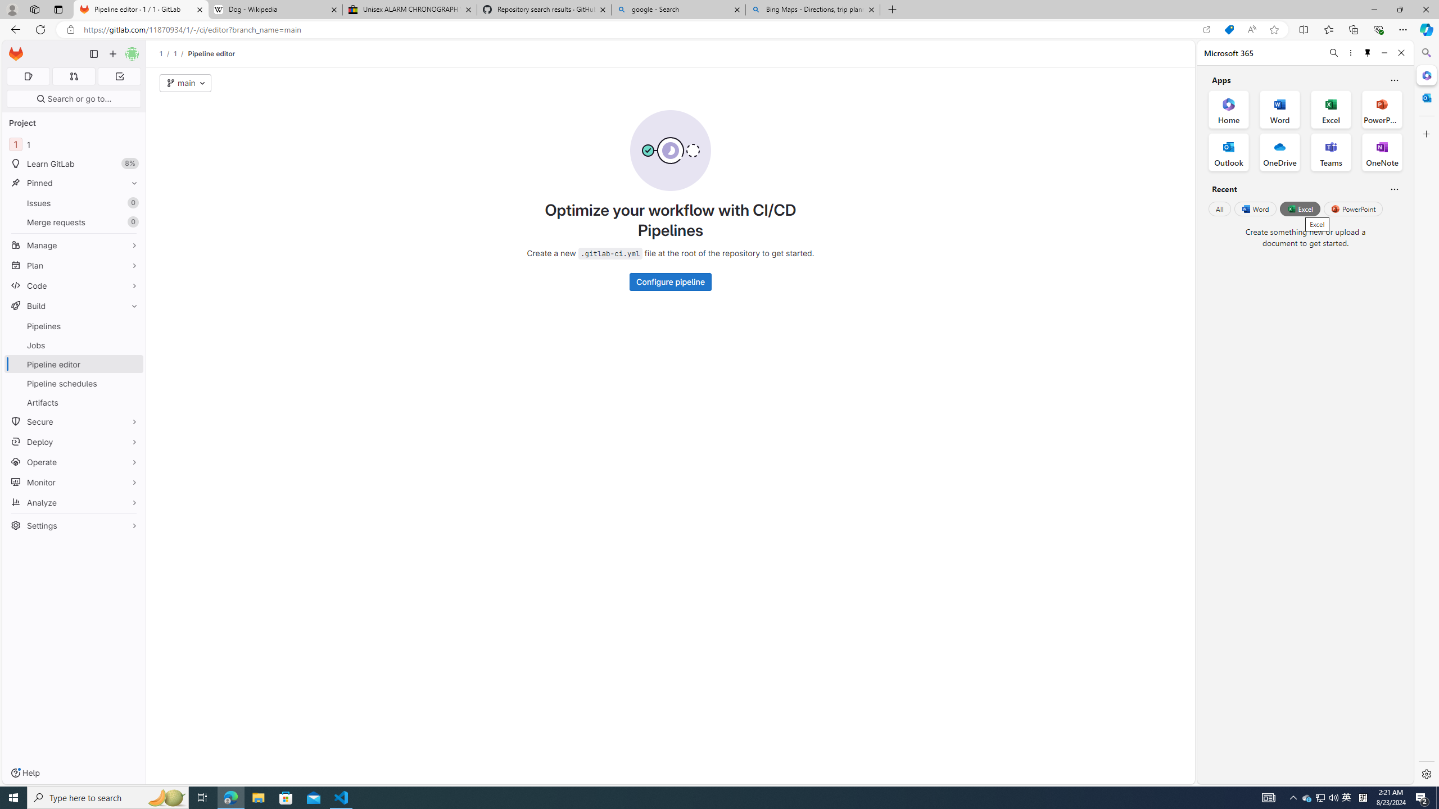  What do you see at coordinates (274, 10) in the screenshot?
I see `Dog - Wikipedia` at bounding box center [274, 10].